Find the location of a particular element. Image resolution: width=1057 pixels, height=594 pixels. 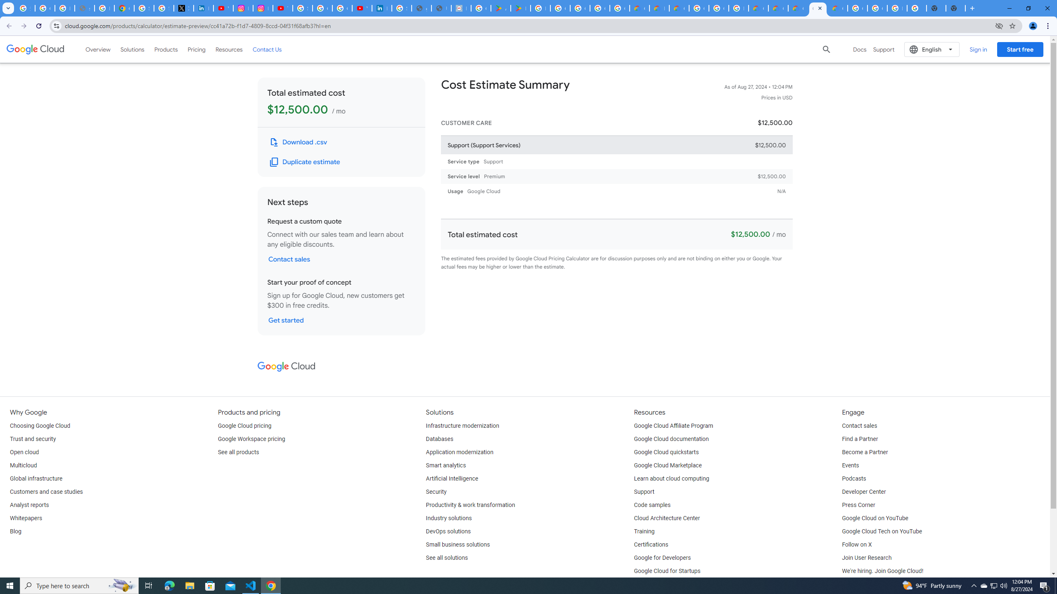

Google Cloud on YouTube is located at coordinates (875, 518).